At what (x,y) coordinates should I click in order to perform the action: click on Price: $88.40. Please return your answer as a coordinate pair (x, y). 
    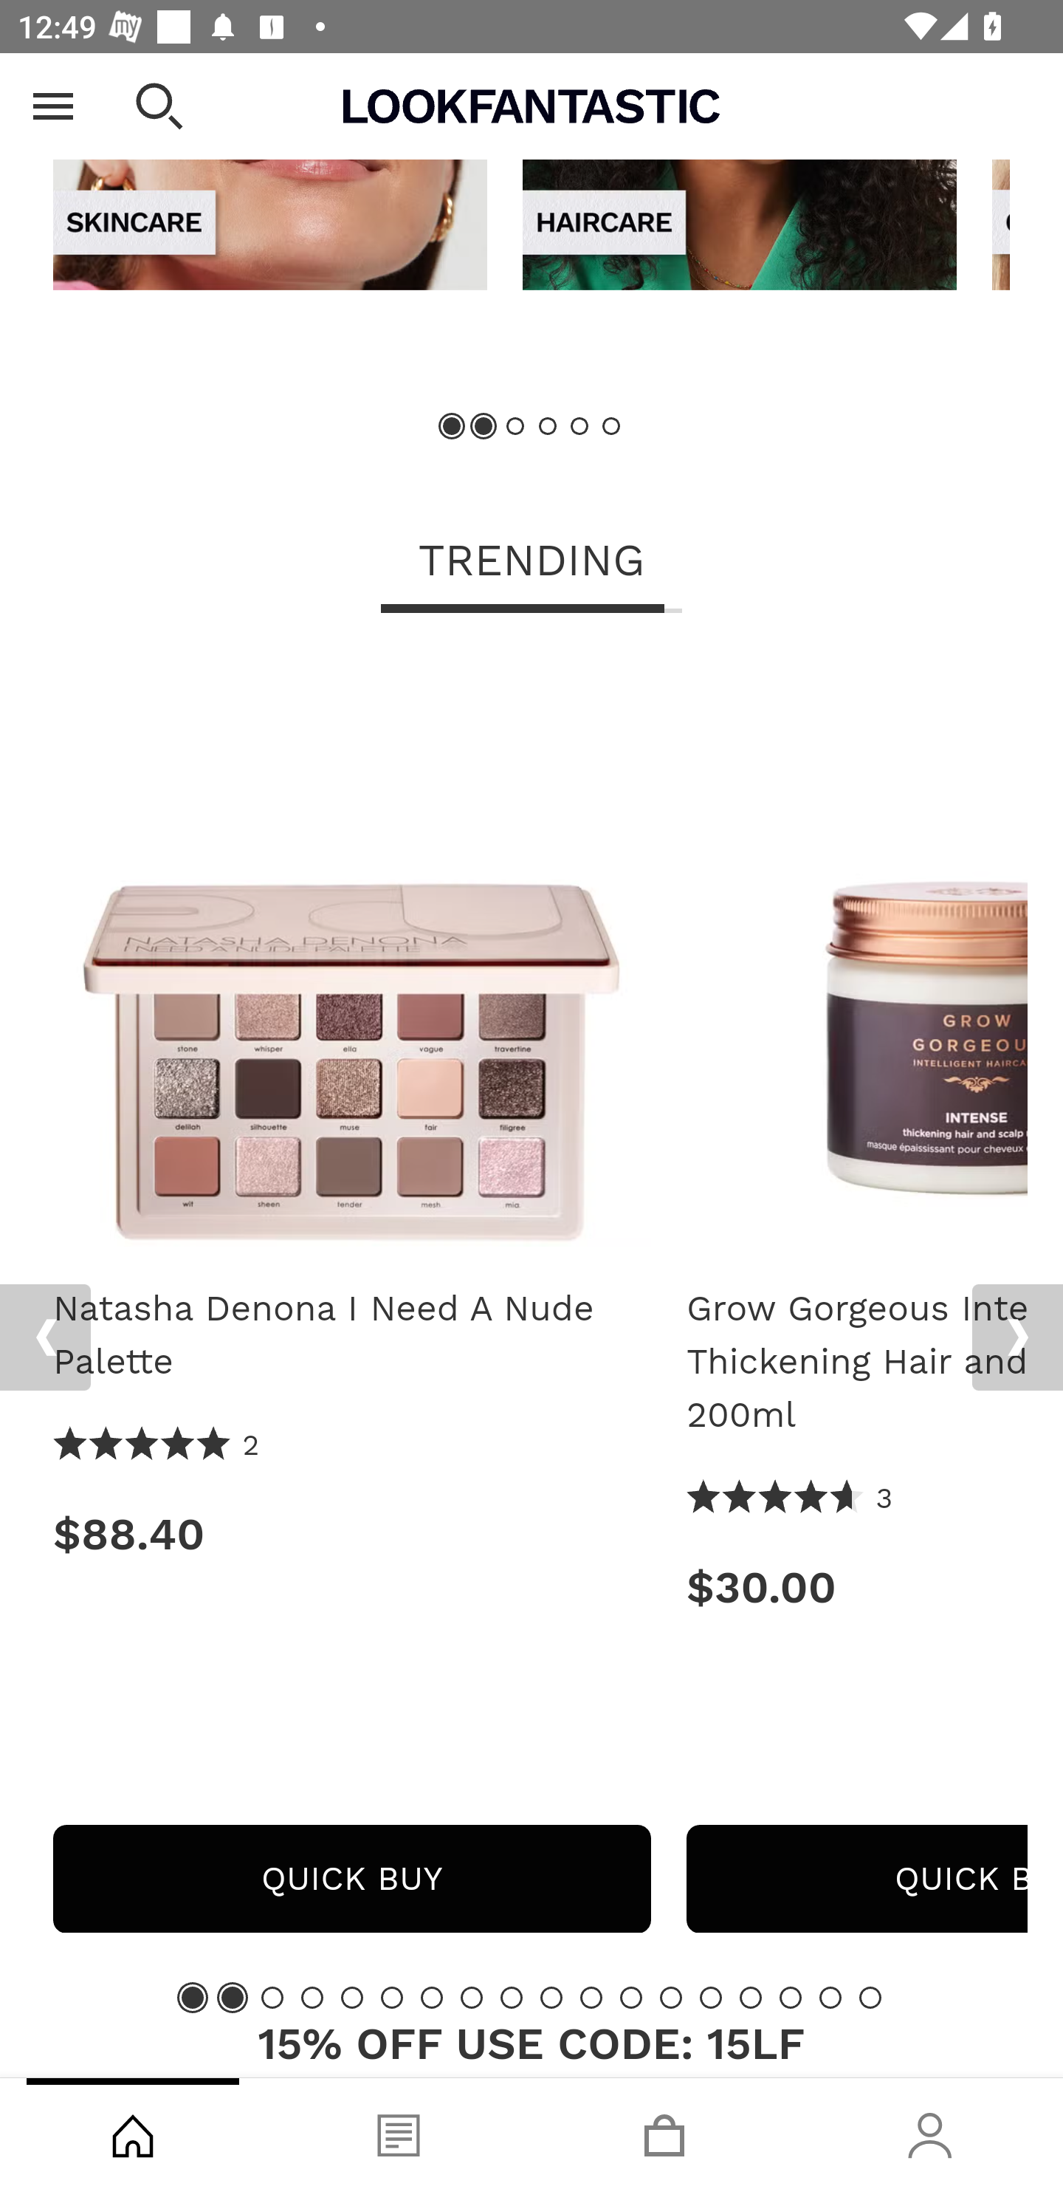
    Looking at the image, I should click on (351, 1535).